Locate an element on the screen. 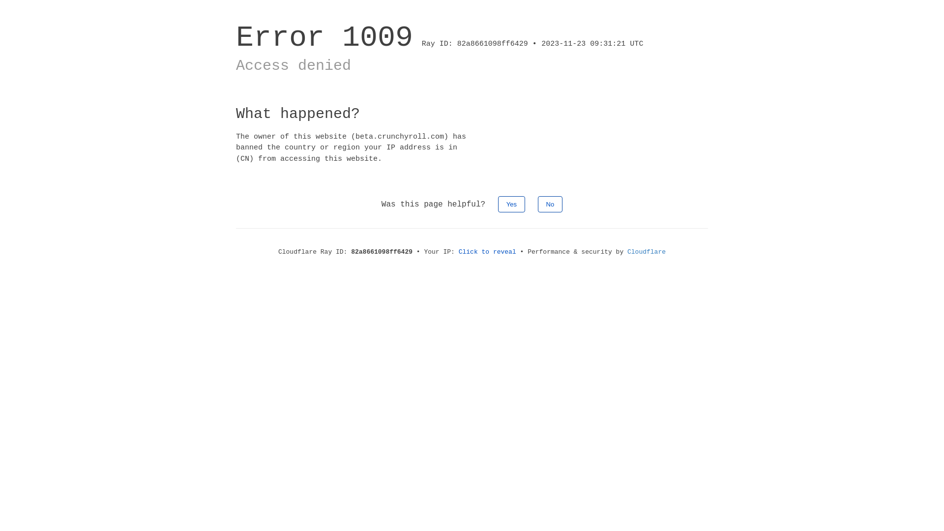 Image resolution: width=944 pixels, height=531 pixels. No is located at coordinates (551, 205).